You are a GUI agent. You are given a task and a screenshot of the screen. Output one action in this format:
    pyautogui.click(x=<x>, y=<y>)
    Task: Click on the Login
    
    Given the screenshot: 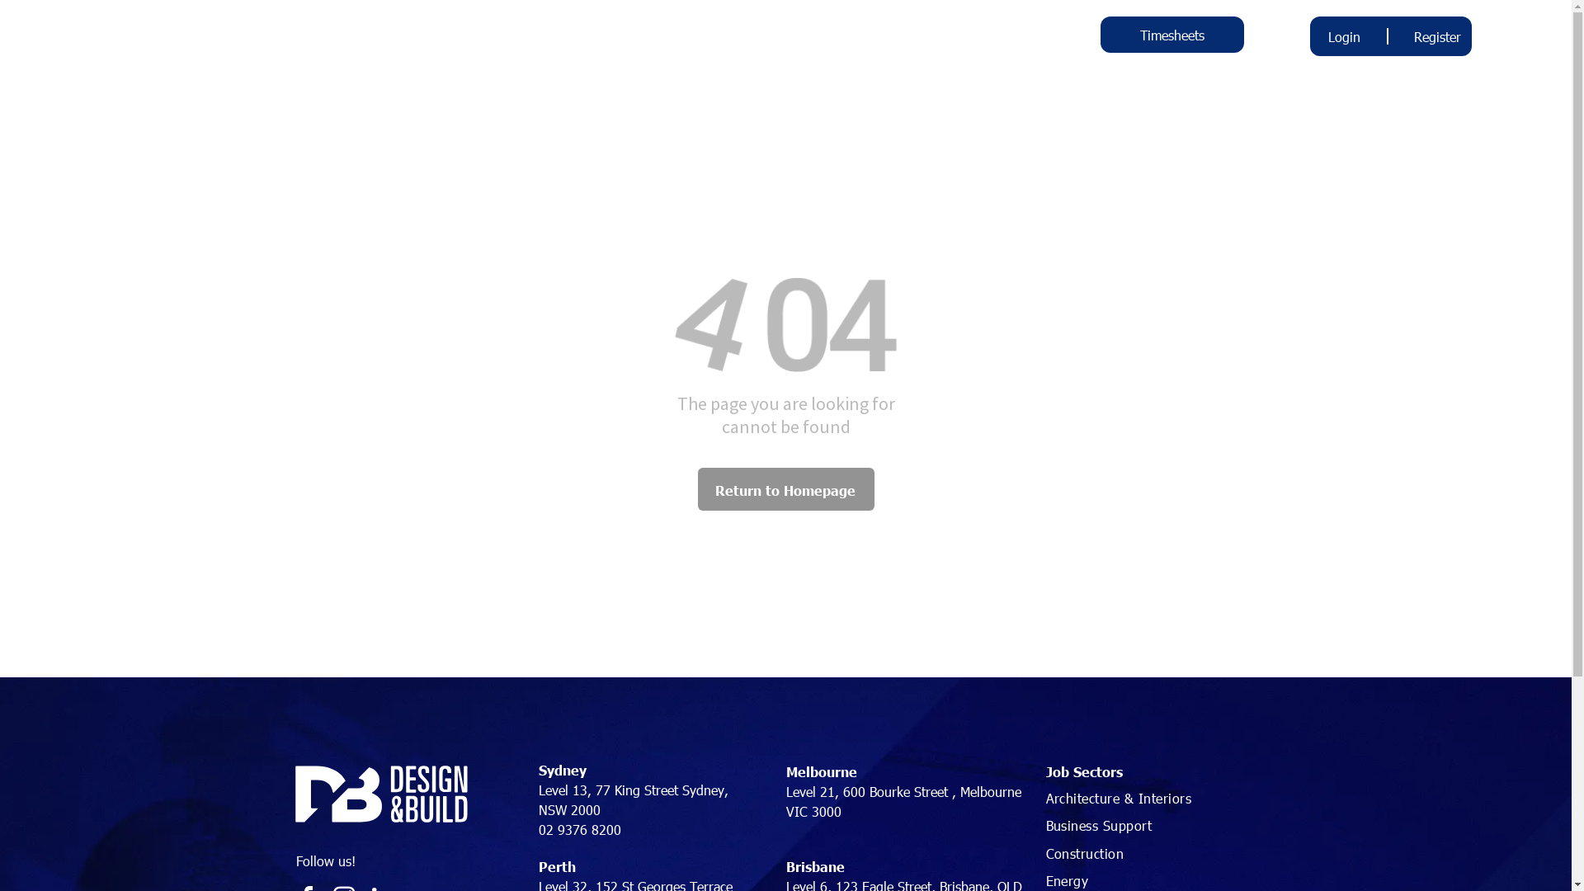 What is the action you would take?
    pyautogui.click(x=1345, y=36)
    